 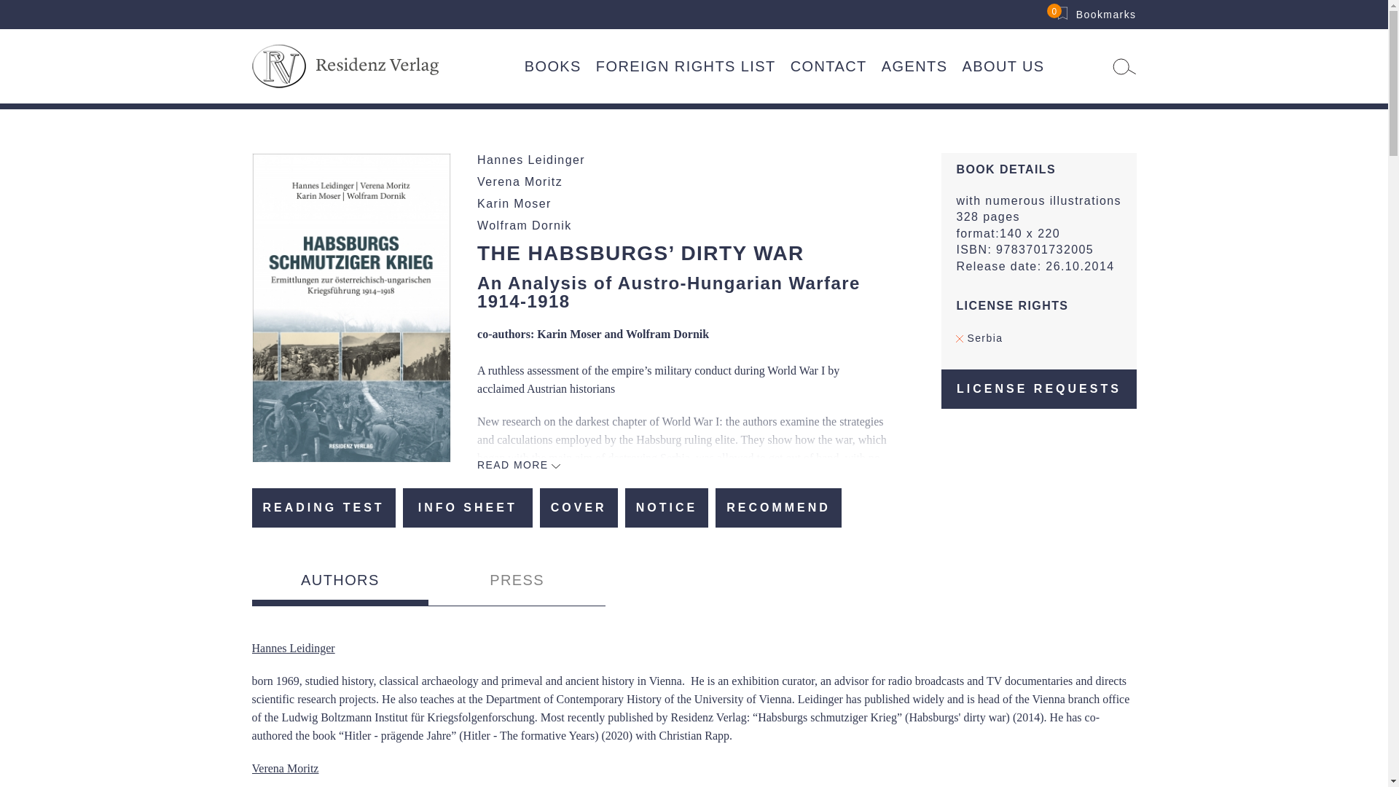 What do you see at coordinates (778, 507) in the screenshot?
I see `Empfehlen` at bounding box center [778, 507].